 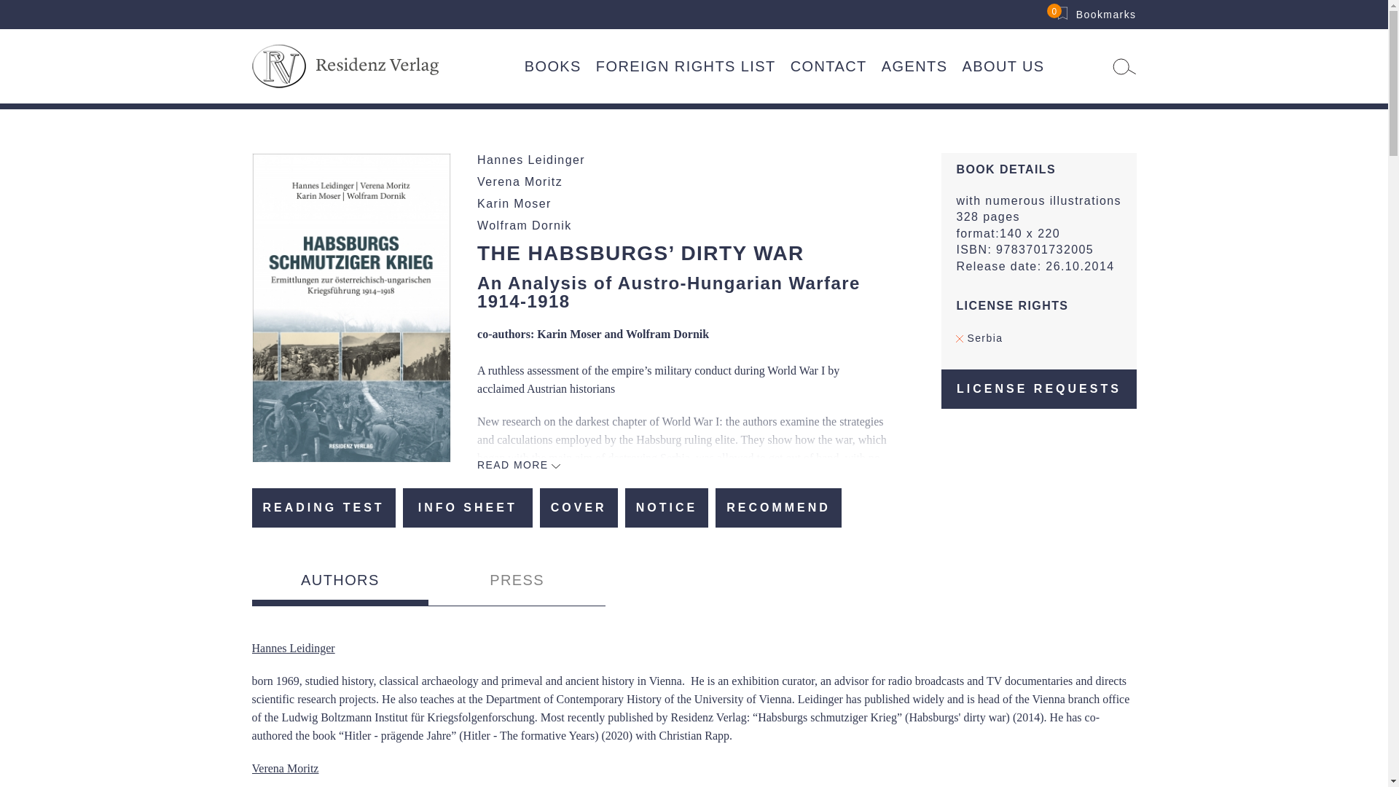 What do you see at coordinates (778, 507) in the screenshot?
I see `Empfehlen` at bounding box center [778, 507].